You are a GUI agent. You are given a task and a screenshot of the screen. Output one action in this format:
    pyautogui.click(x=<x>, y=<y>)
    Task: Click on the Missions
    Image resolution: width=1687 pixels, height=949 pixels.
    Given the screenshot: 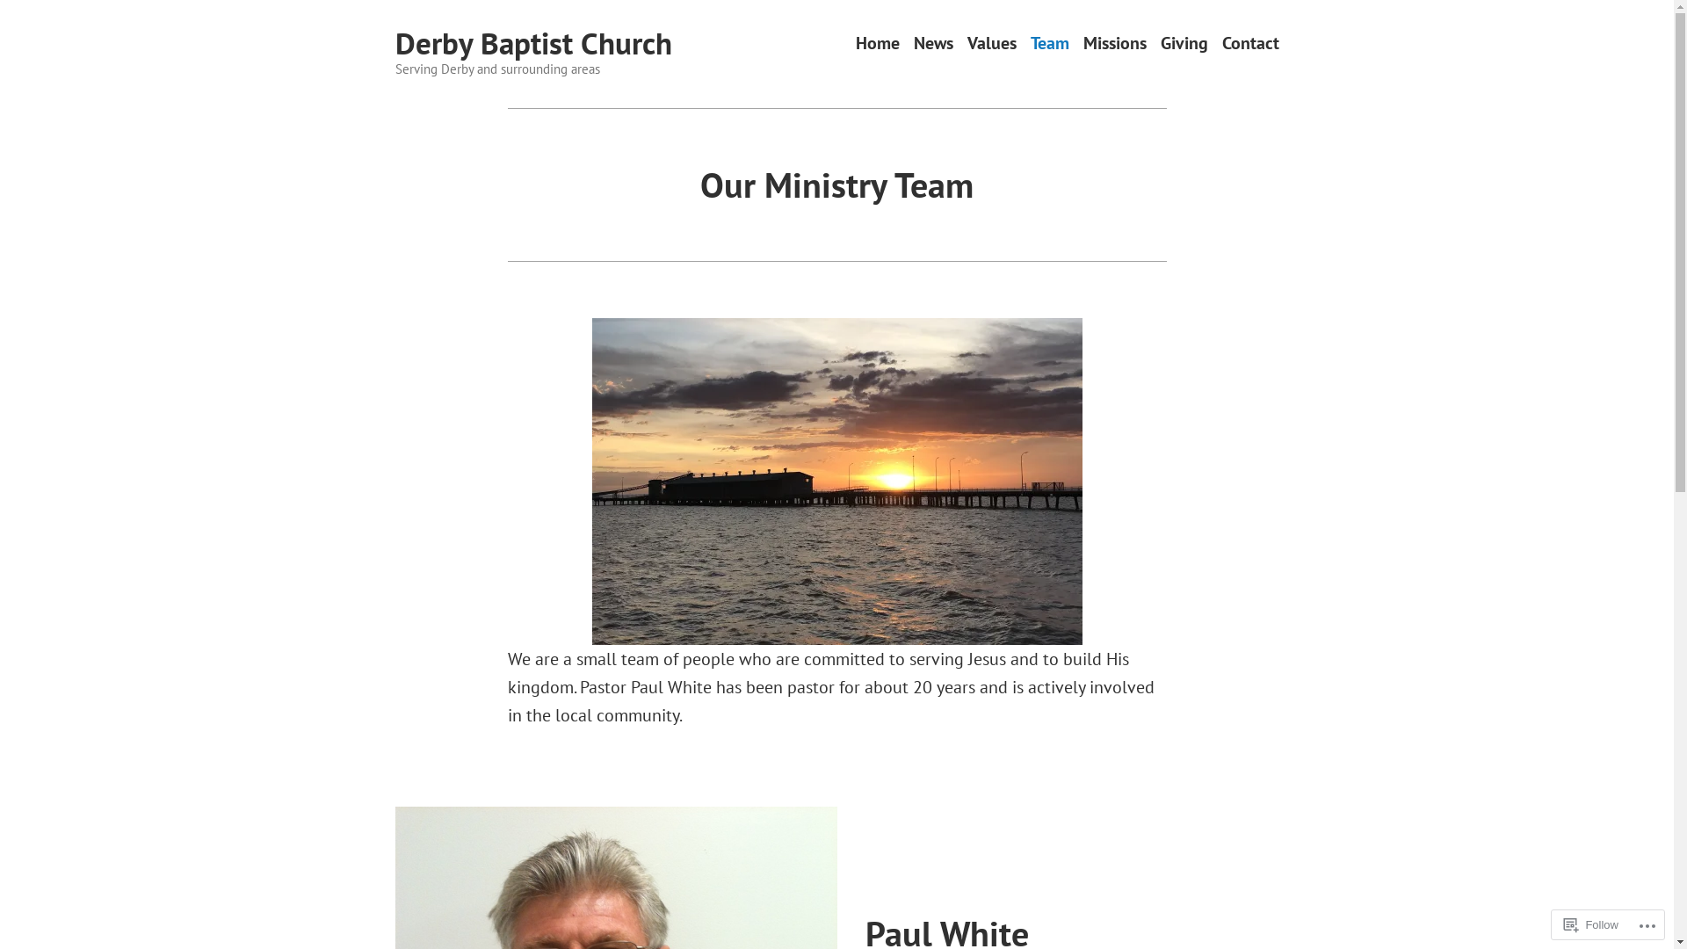 What is the action you would take?
    pyautogui.click(x=1114, y=44)
    